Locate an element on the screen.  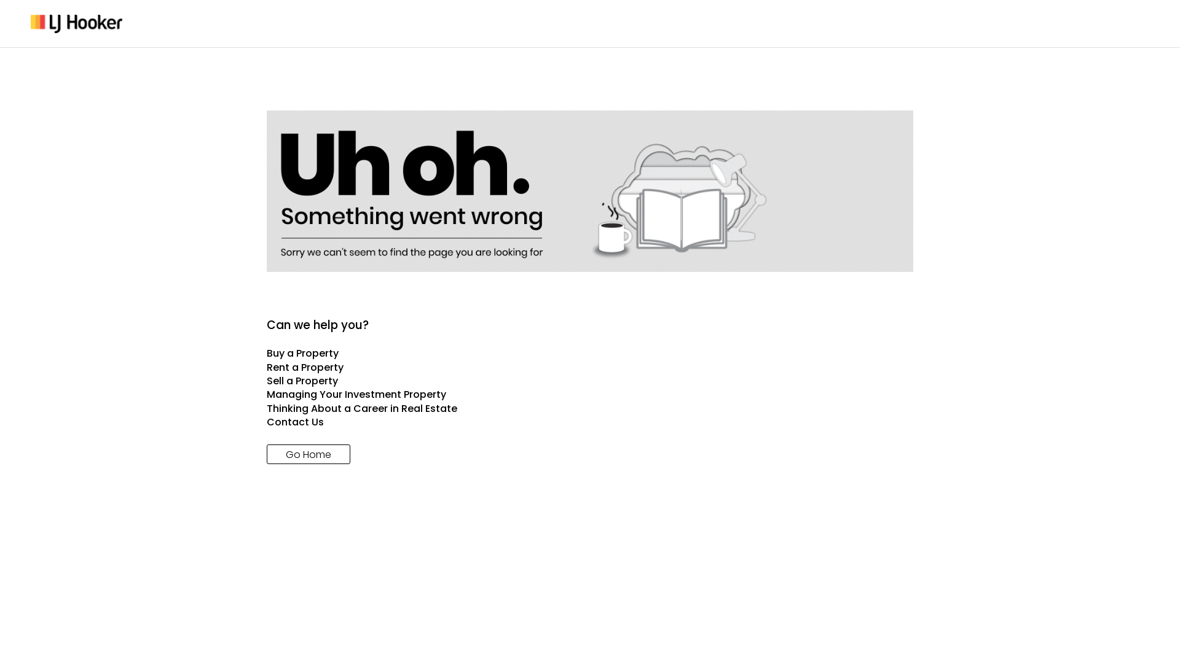
Thinking About a Career in Real Estate is located at coordinates (590, 409).